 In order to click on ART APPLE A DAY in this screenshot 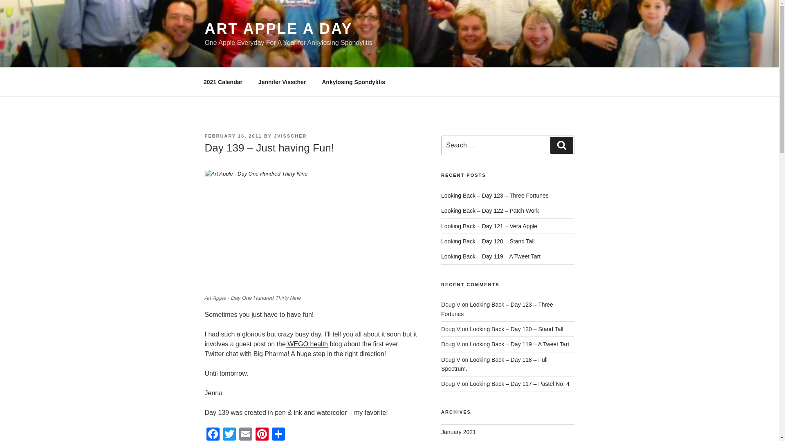, I will do `click(278, 29)`.